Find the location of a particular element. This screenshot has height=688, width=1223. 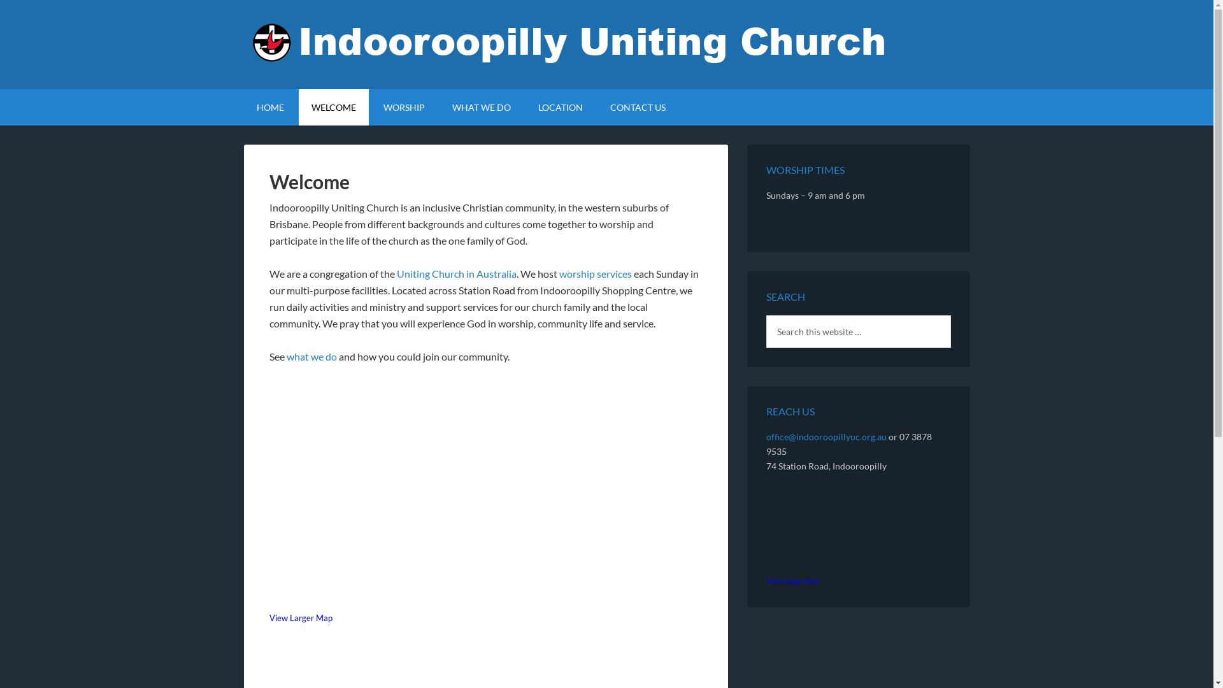

View Larger Map is located at coordinates (301, 618).